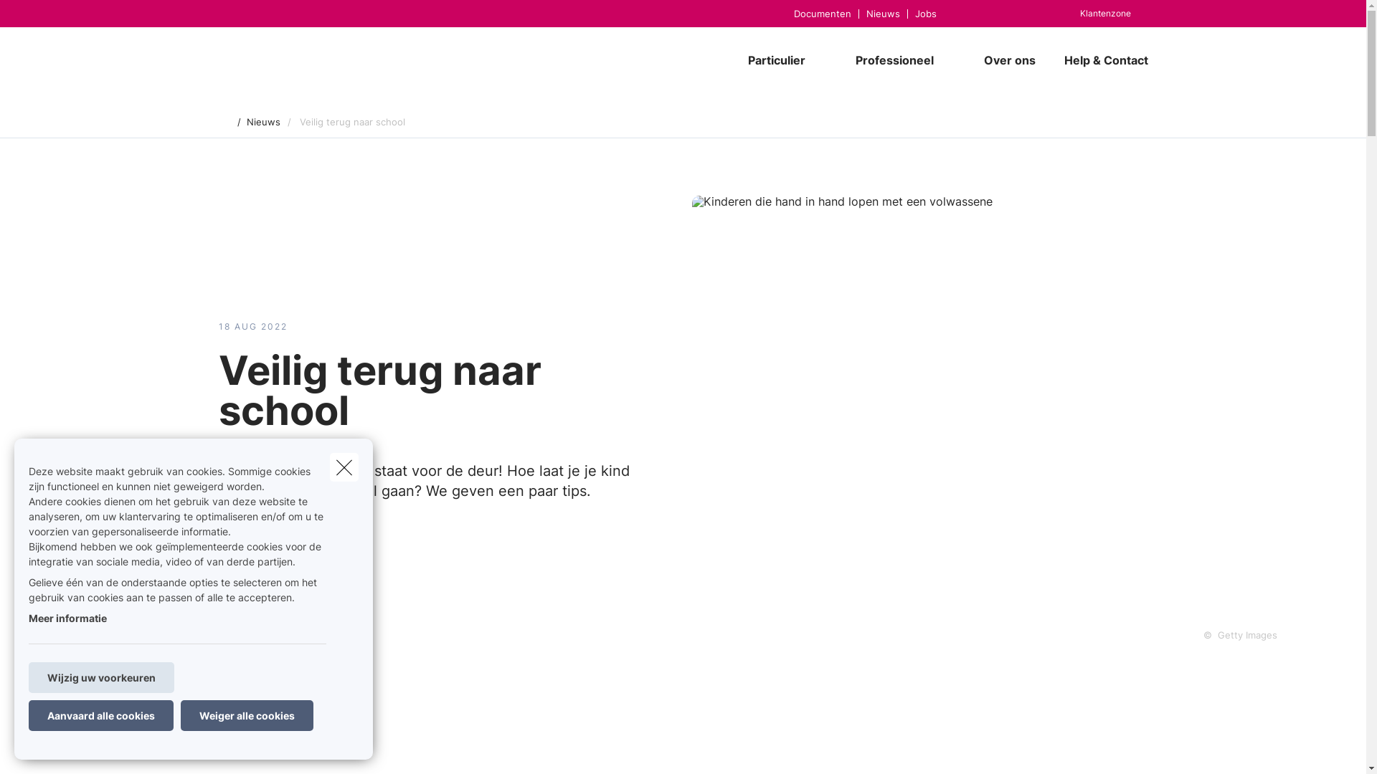  Describe the element at coordinates (882, 13) in the screenshot. I see `Nieuws` at that location.